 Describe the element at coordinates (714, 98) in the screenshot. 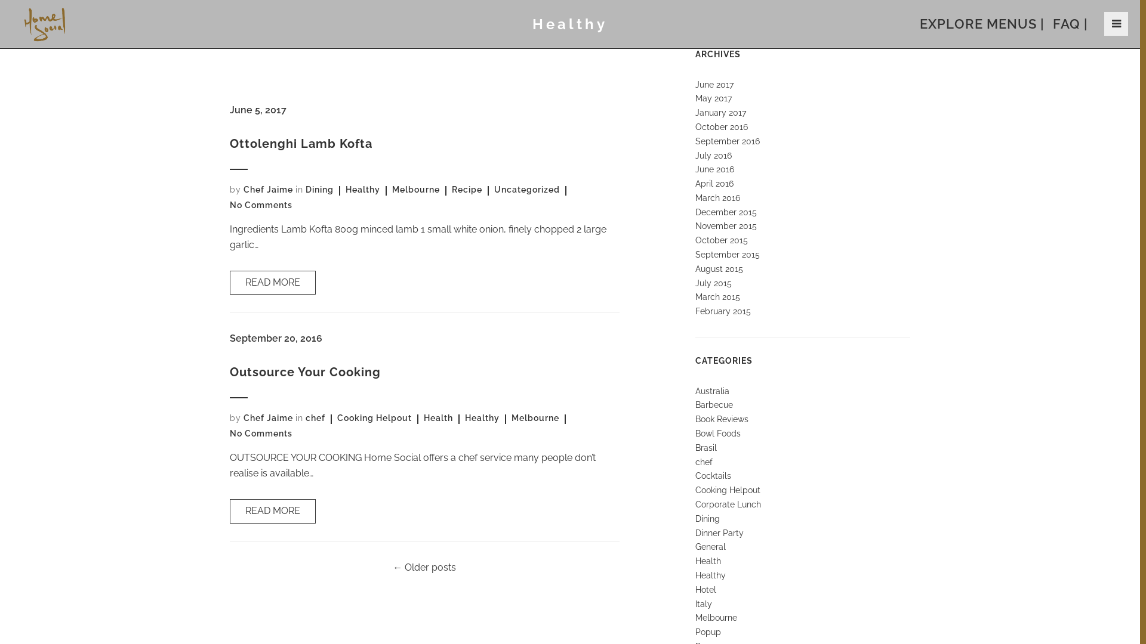

I see `May 2017` at that location.